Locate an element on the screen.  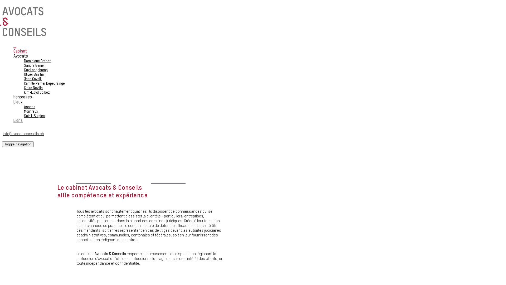
info@avocatsconseils.ch is located at coordinates (23, 134).